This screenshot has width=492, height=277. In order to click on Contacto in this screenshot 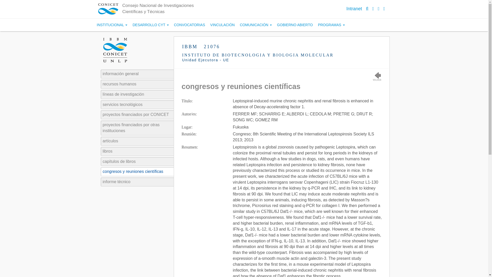, I will do `click(384, 9)`.